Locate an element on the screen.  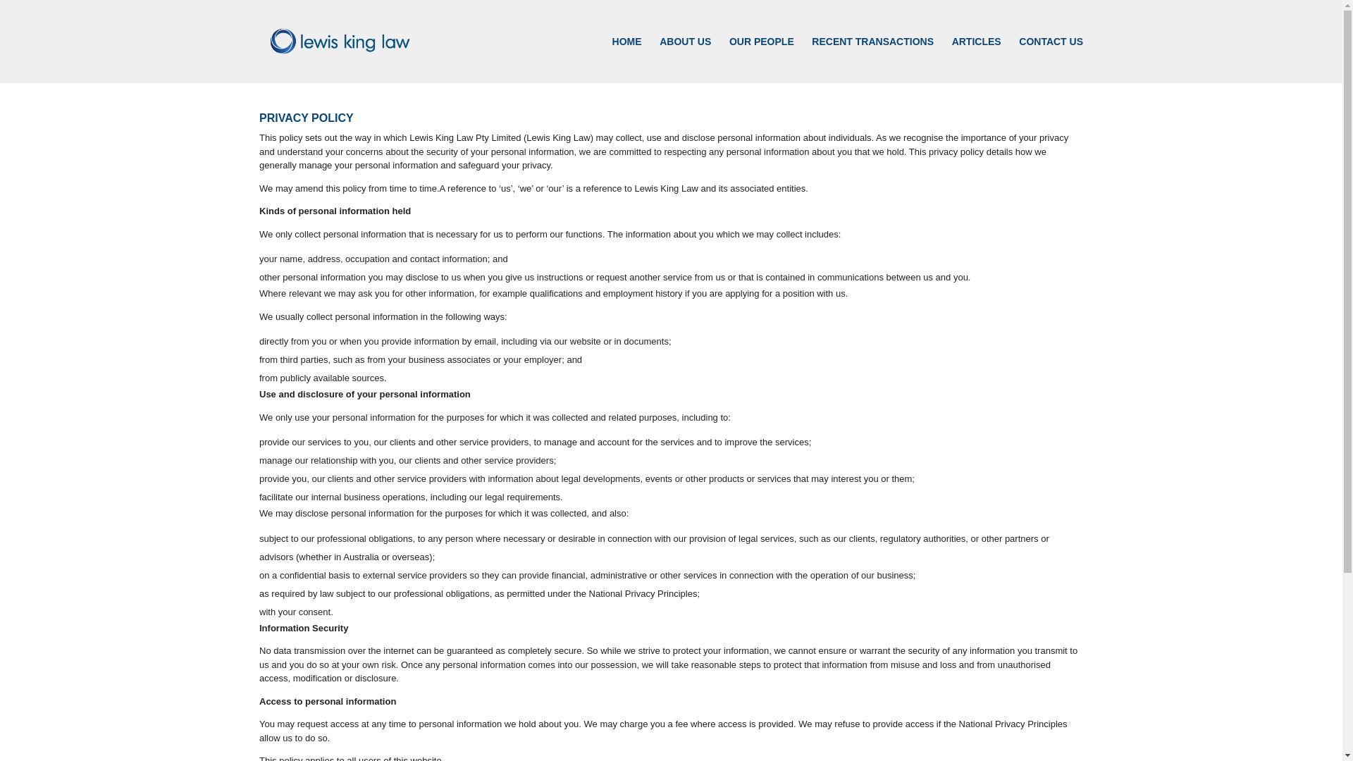
HOME is located at coordinates (627, 60).